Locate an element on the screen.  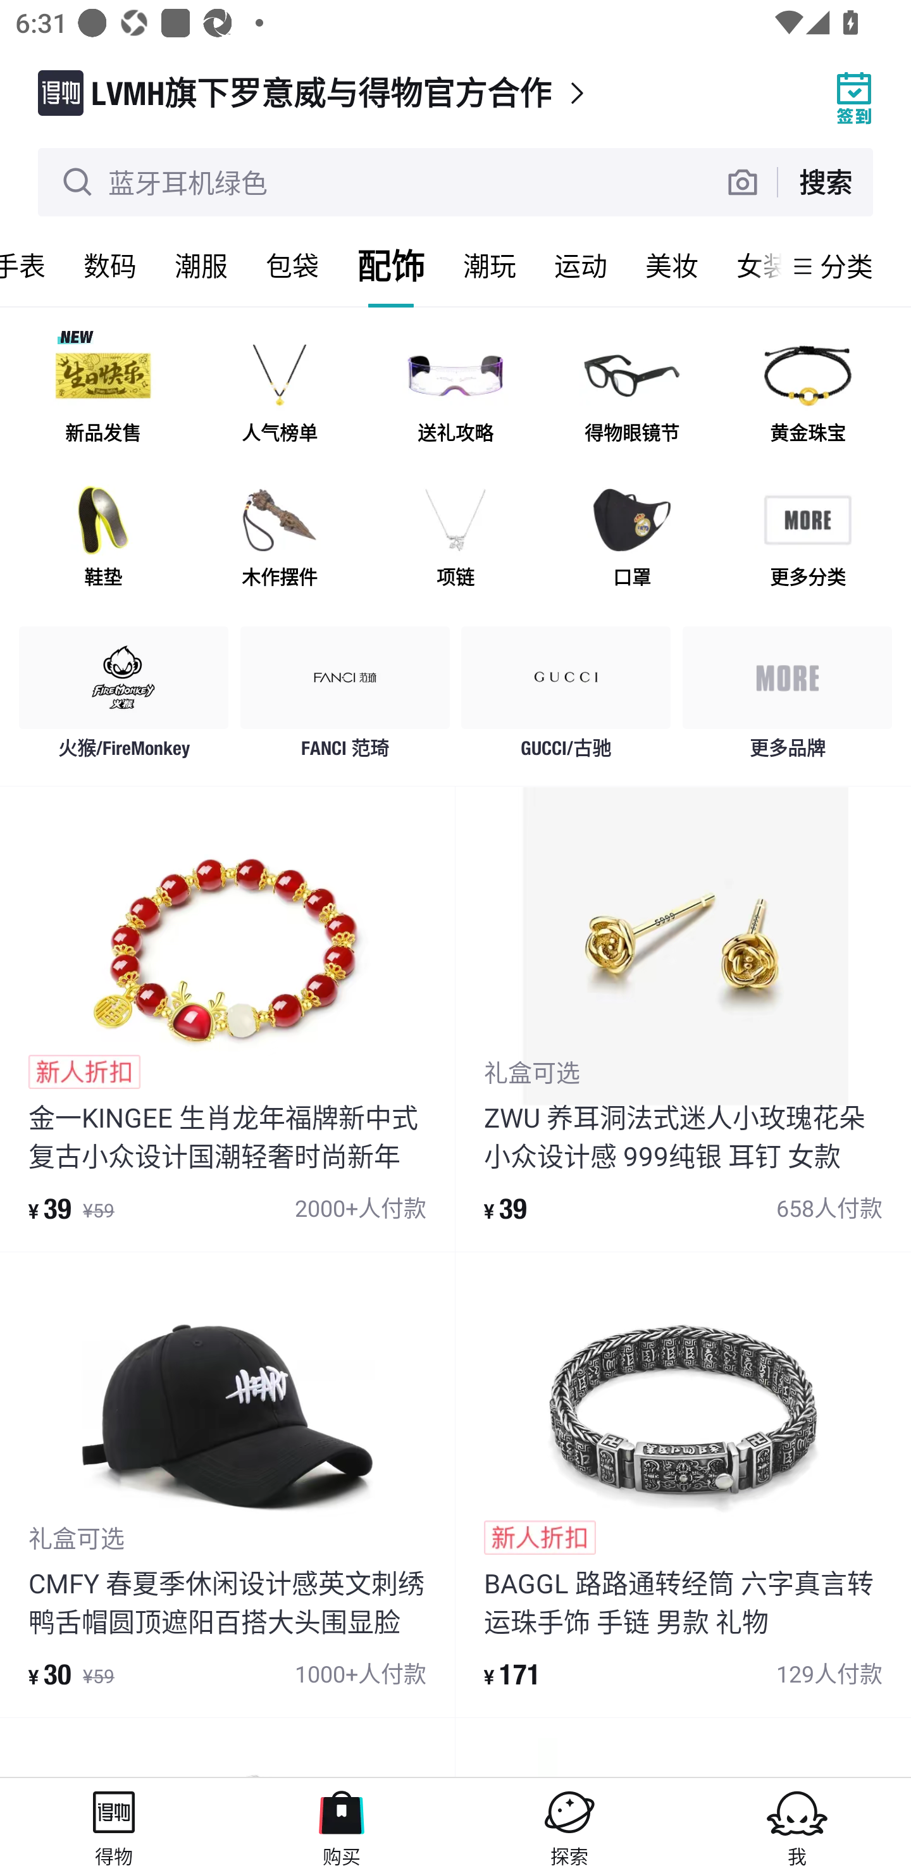
运动 is located at coordinates (581, 266).